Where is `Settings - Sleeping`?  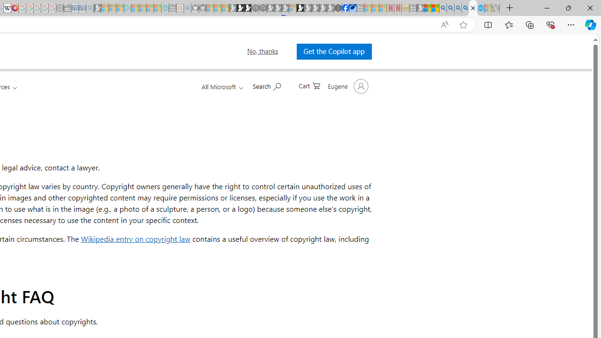
Settings - Sleeping is located at coordinates (60, 8).